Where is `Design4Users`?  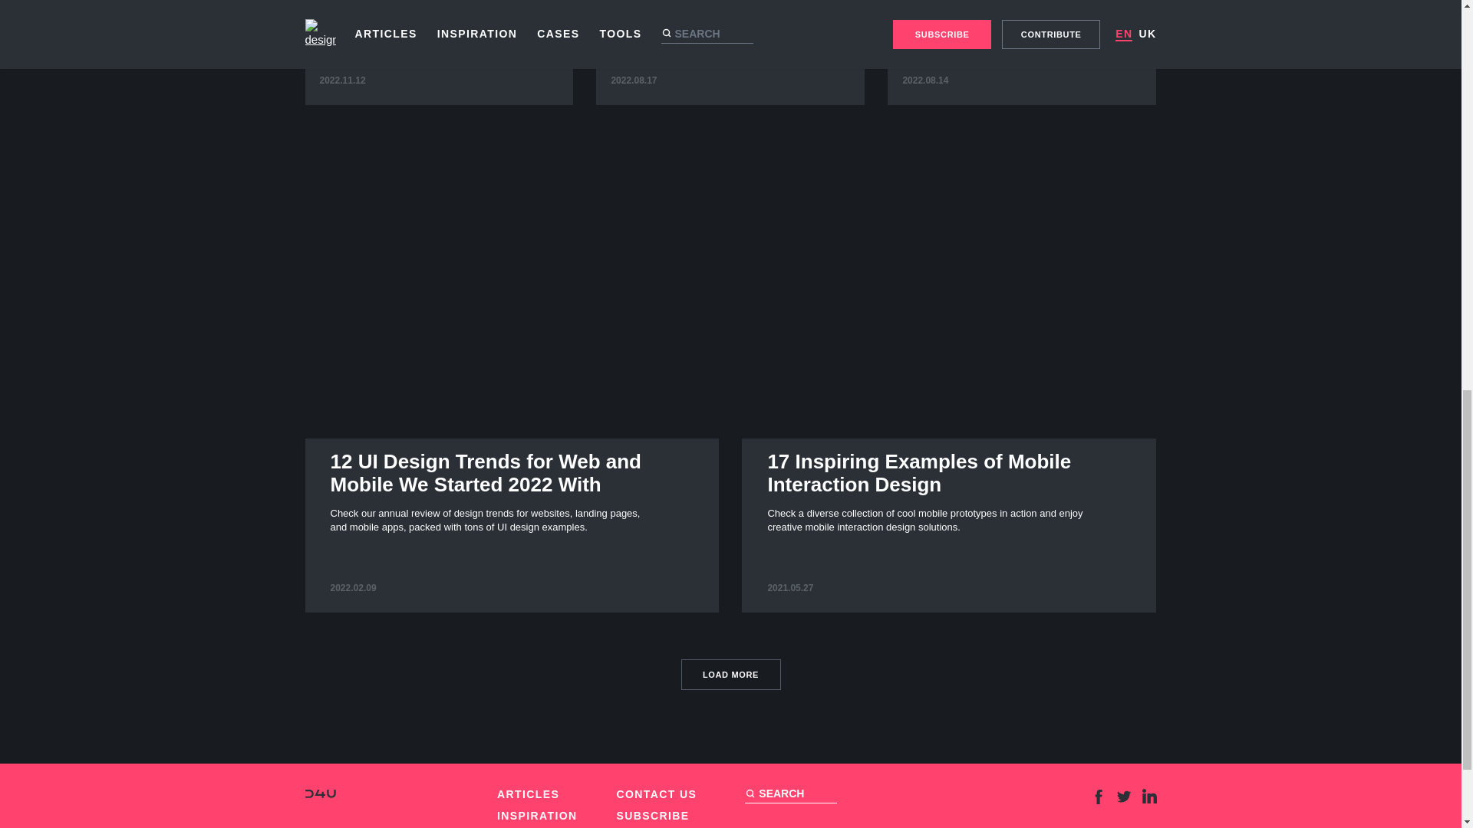 Design4Users is located at coordinates (730, 674).